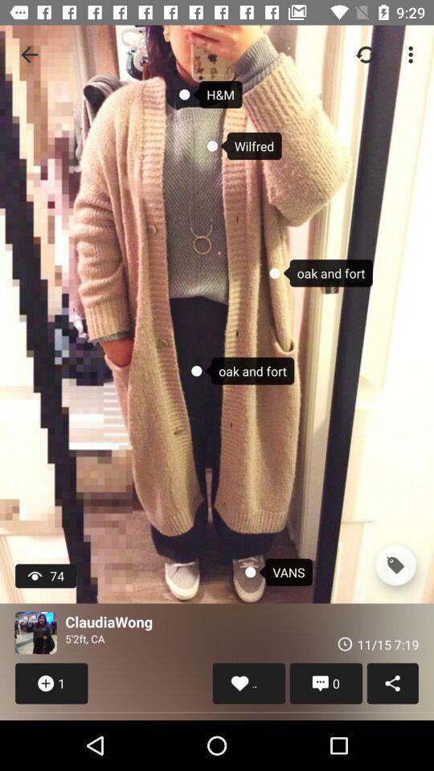  Describe the element at coordinates (29, 55) in the screenshot. I see `launch the icon above the 74 item` at that location.